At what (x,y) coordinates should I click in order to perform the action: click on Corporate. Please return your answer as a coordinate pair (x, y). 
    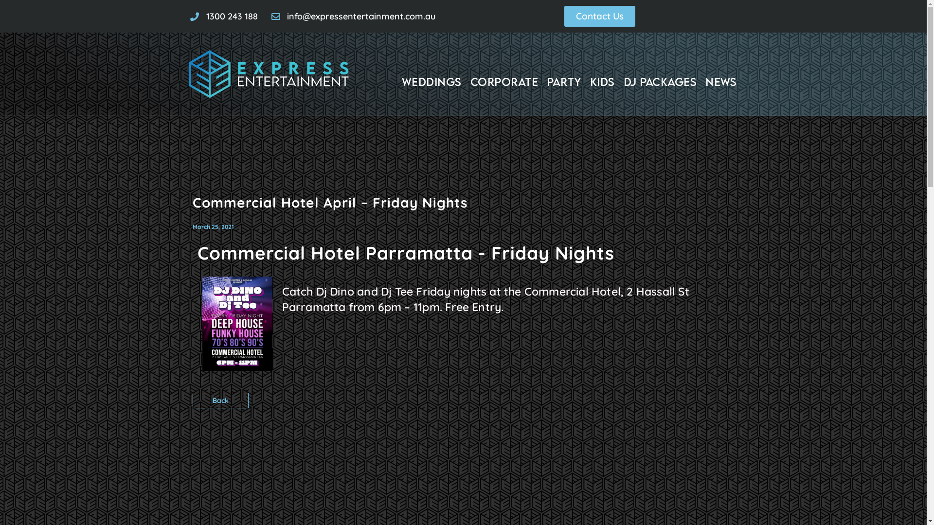
    Looking at the image, I should click on (504, 82).